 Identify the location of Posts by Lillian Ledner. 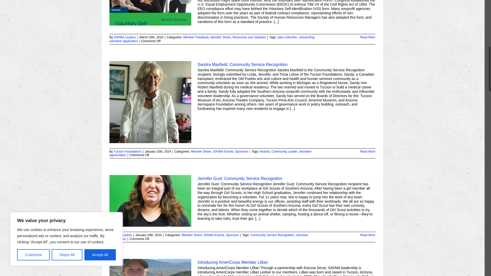
(123, 235).